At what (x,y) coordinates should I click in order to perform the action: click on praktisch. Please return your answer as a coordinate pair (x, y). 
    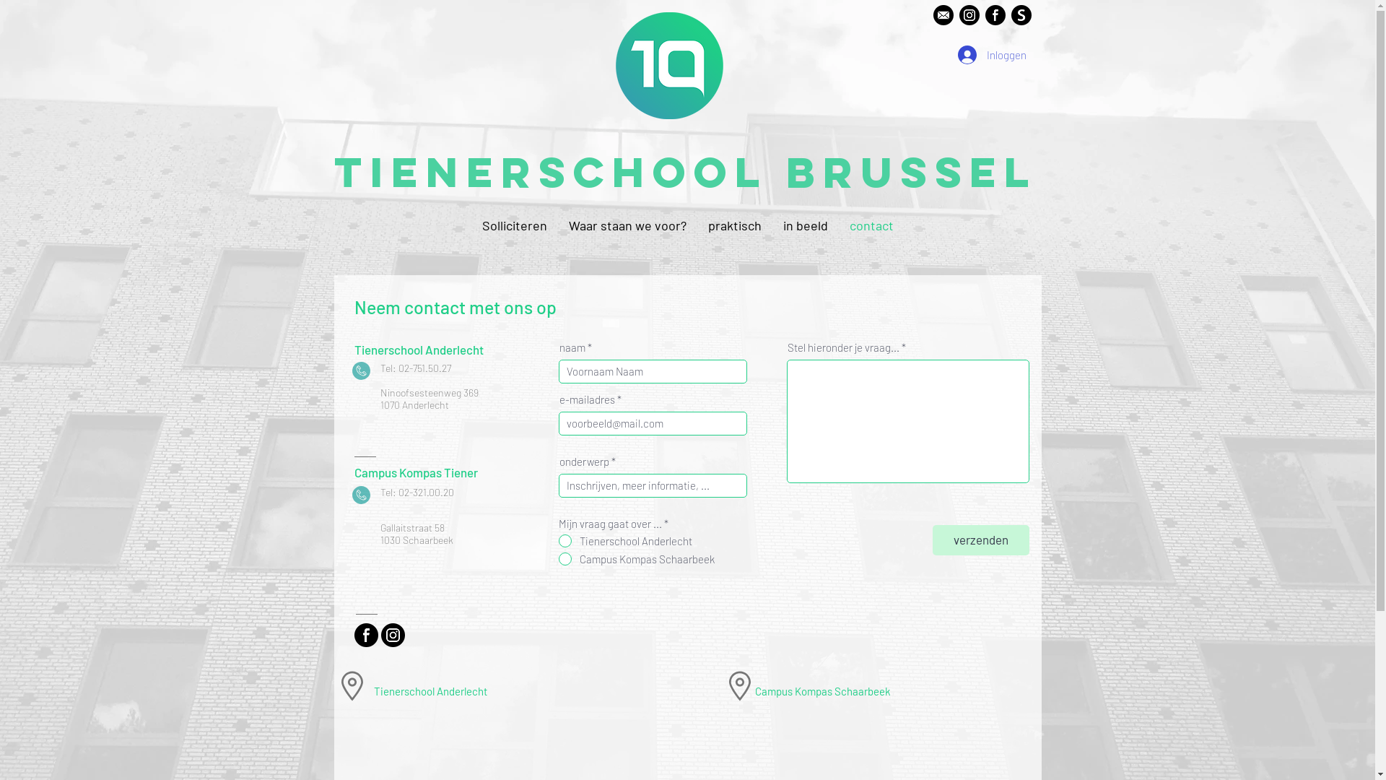
    Looking at the image, I should click on (735, 225).